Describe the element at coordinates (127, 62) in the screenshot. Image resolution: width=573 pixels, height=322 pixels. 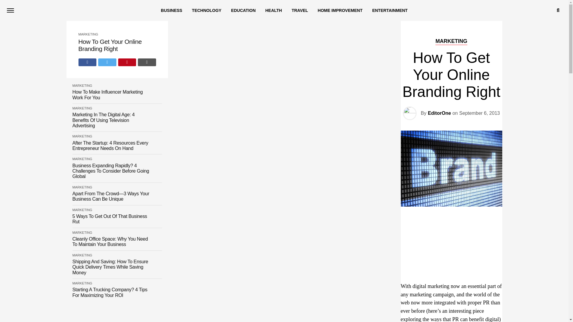
I see `Pin This Post` at that location.